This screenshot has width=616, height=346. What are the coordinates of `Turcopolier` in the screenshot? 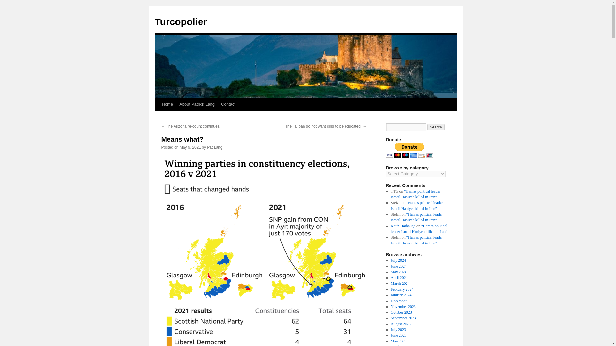 It's located at (181, 21).